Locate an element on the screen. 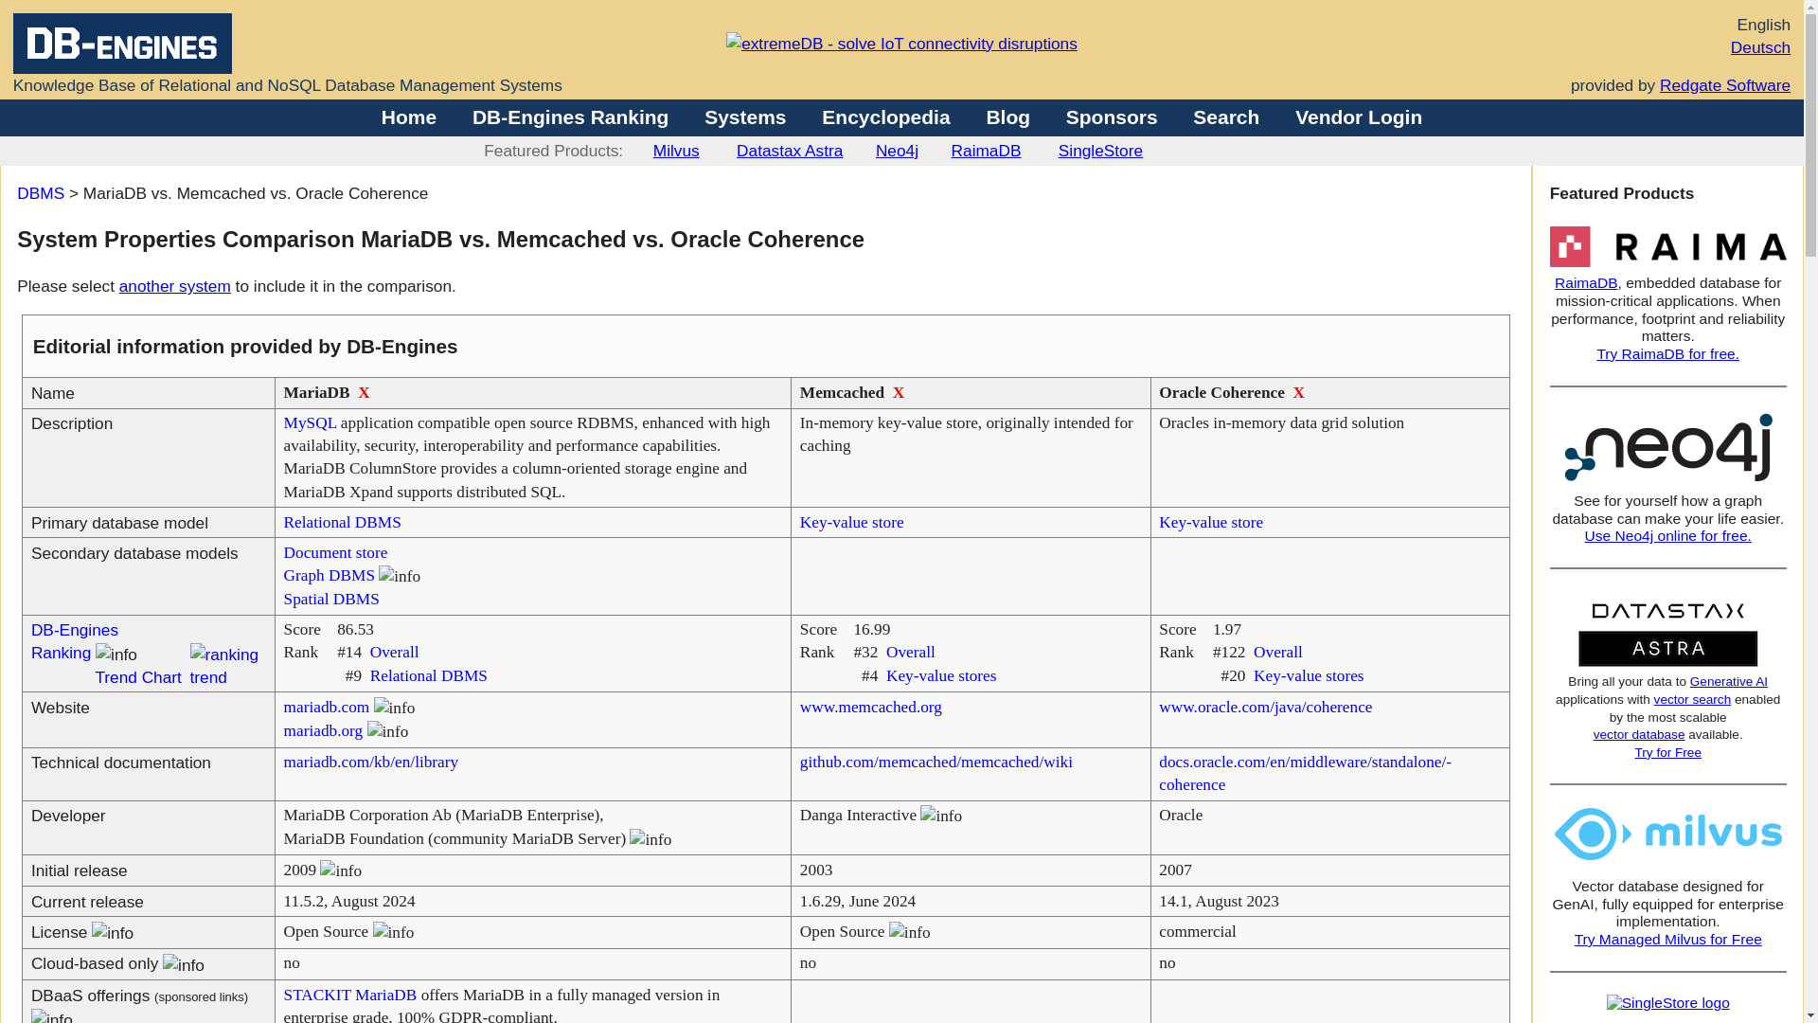  Redgate Software is located at coordinates (1725, 85).